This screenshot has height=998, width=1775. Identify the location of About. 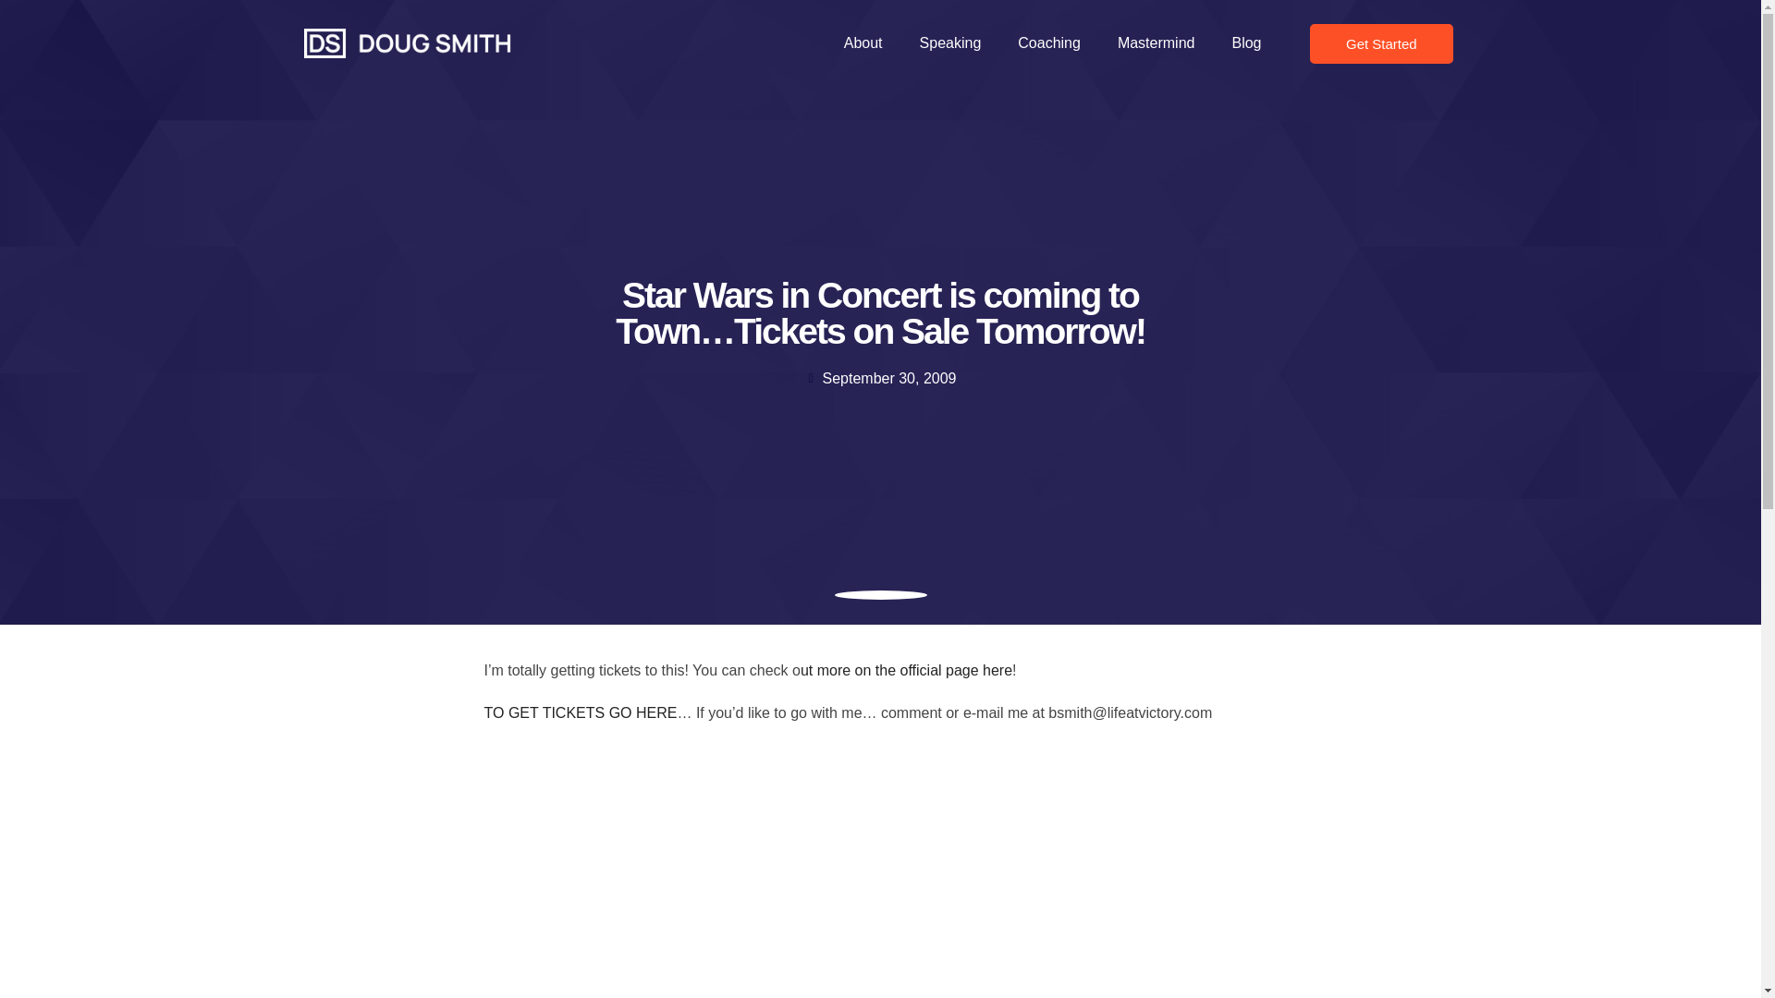
(863, 43).